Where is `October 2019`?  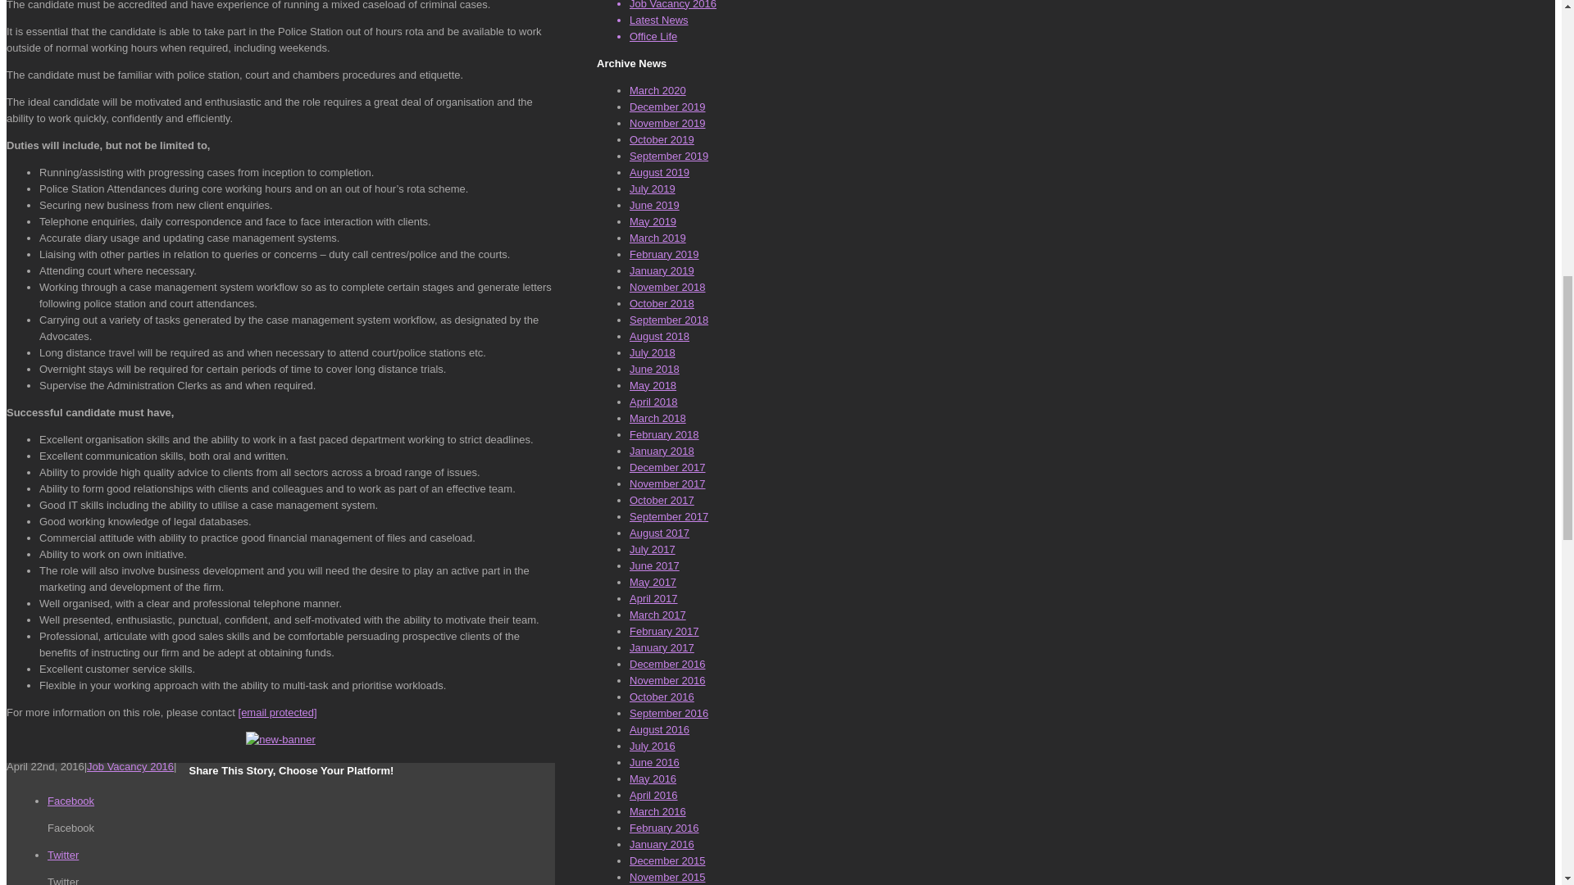
October 2019 is located at coordinates (662, 139).